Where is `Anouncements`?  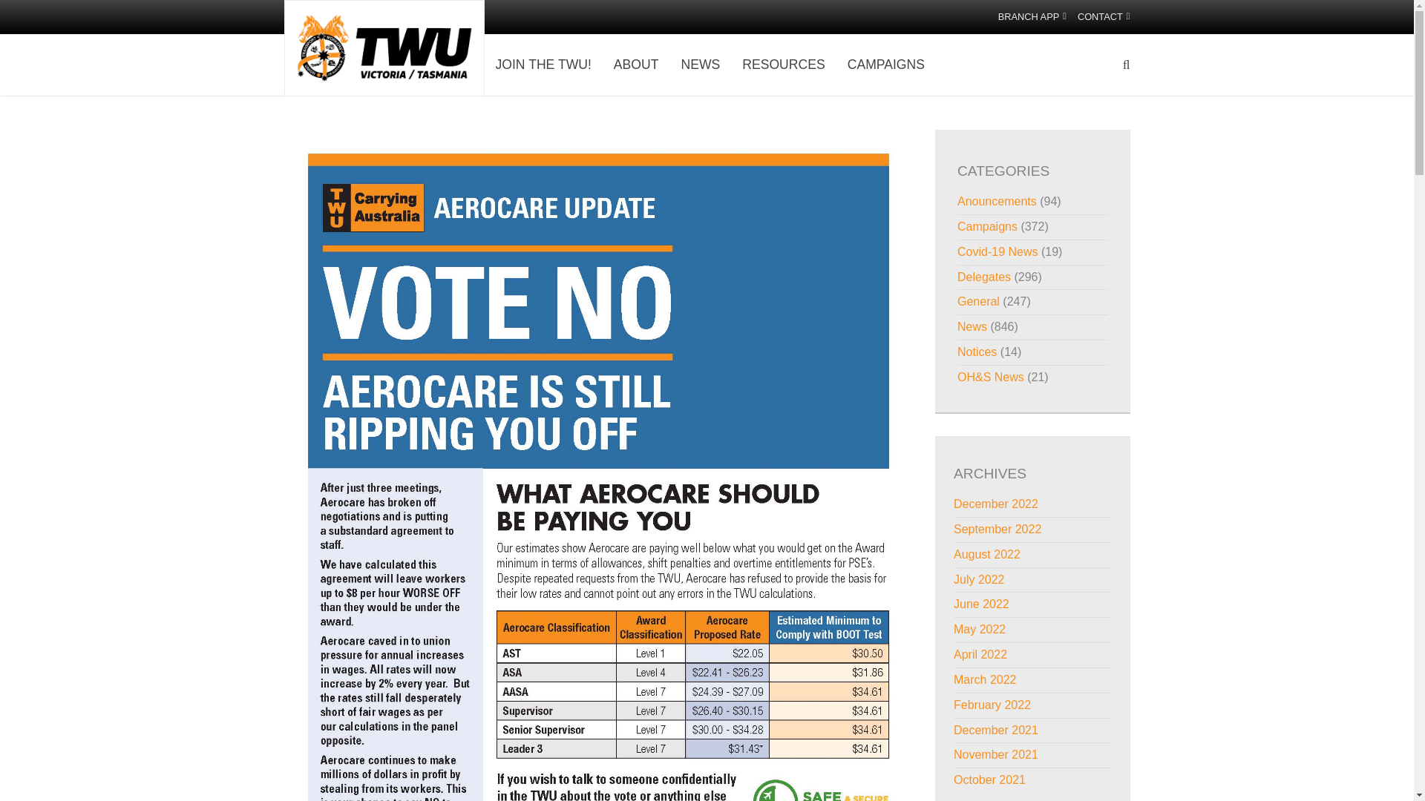
Anouncements is located at coordinates (997, 201).